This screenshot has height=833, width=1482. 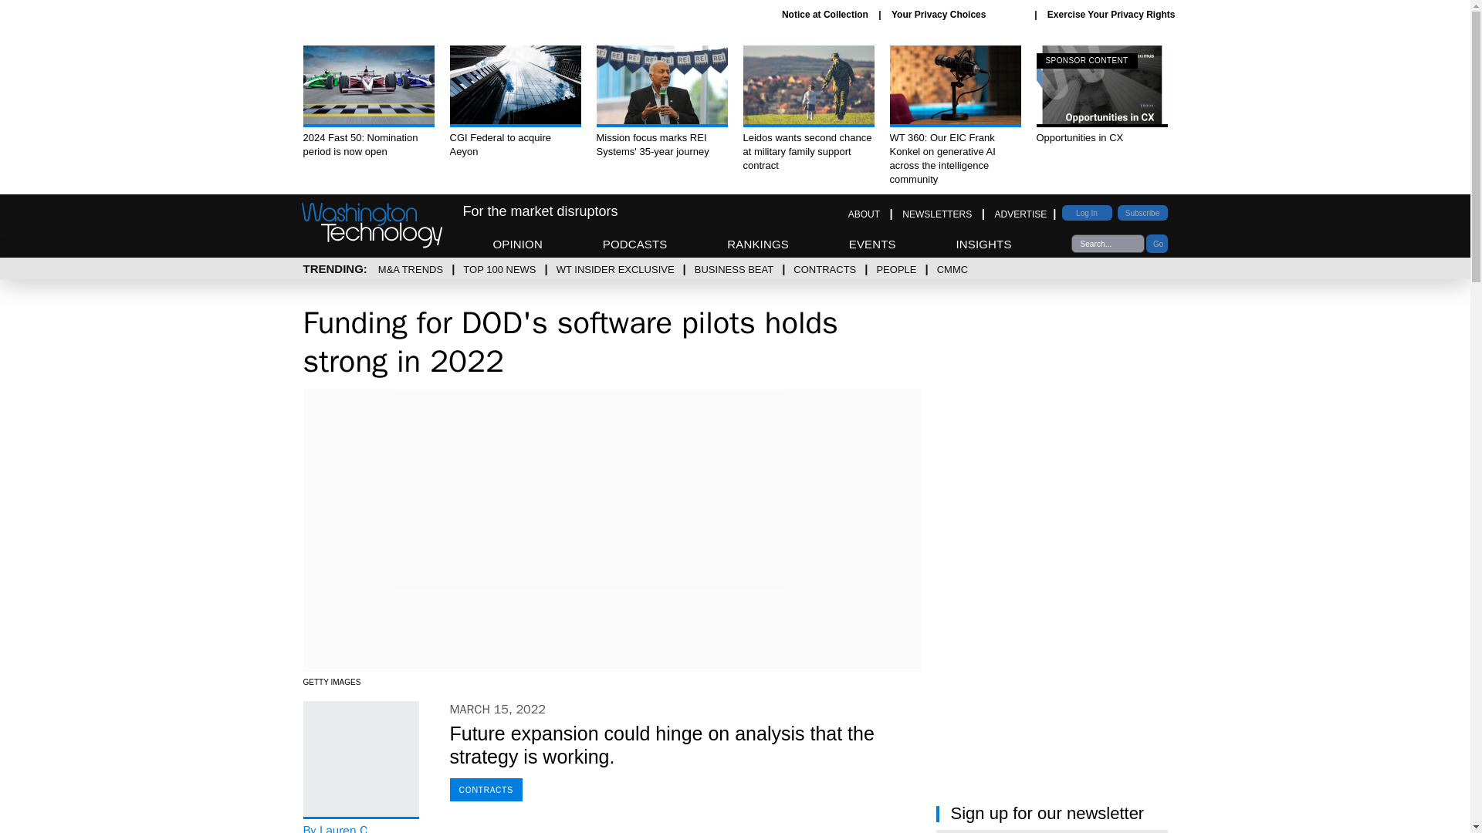 I want to click on NEWSLETTERS, so click(x=872, y=244).